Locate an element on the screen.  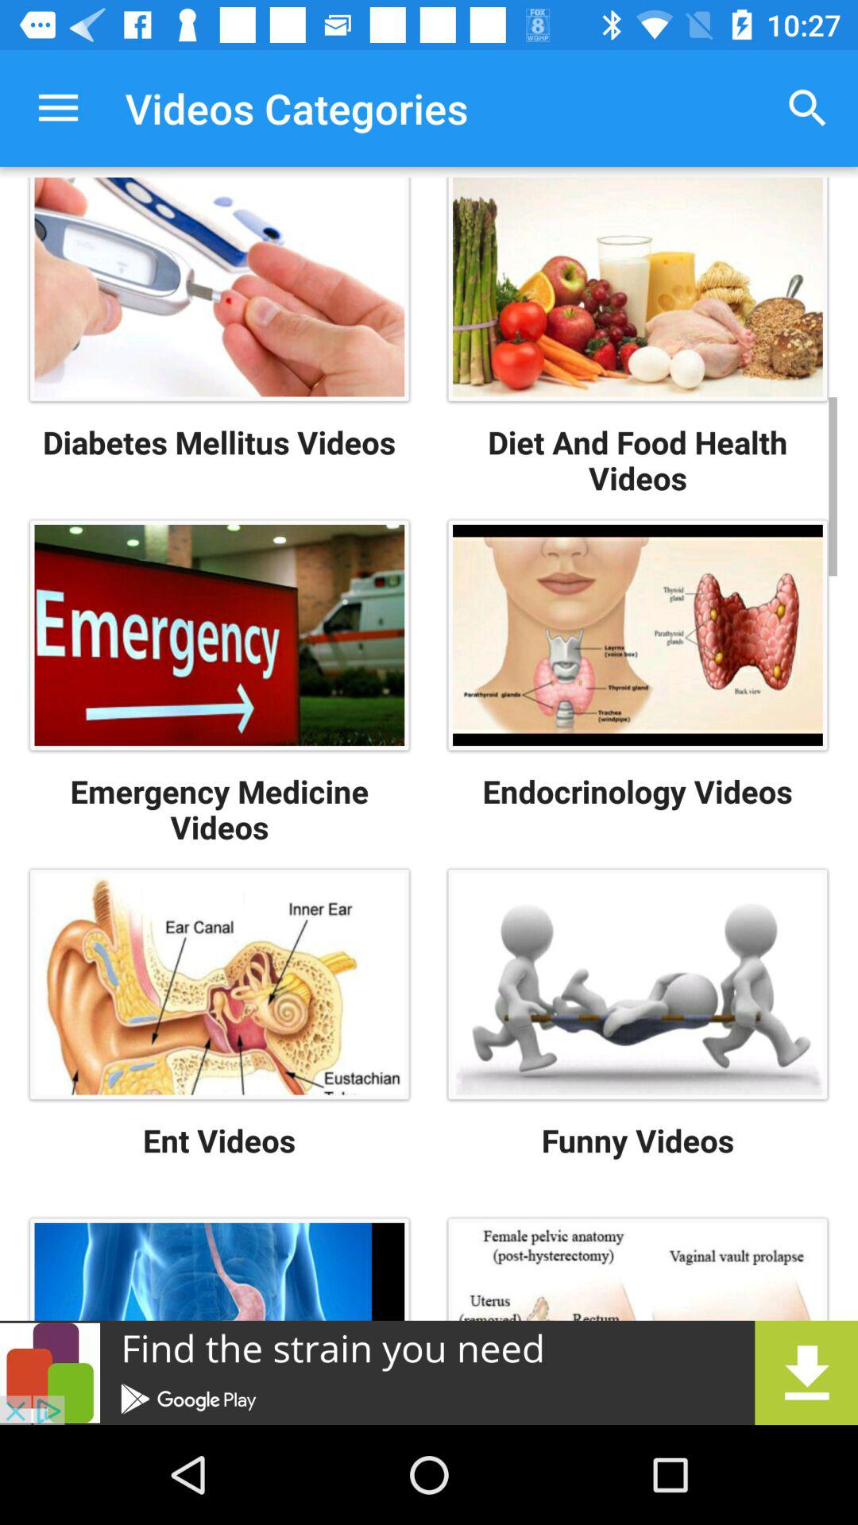
open advertisement is located at coordinates (429, 1372).